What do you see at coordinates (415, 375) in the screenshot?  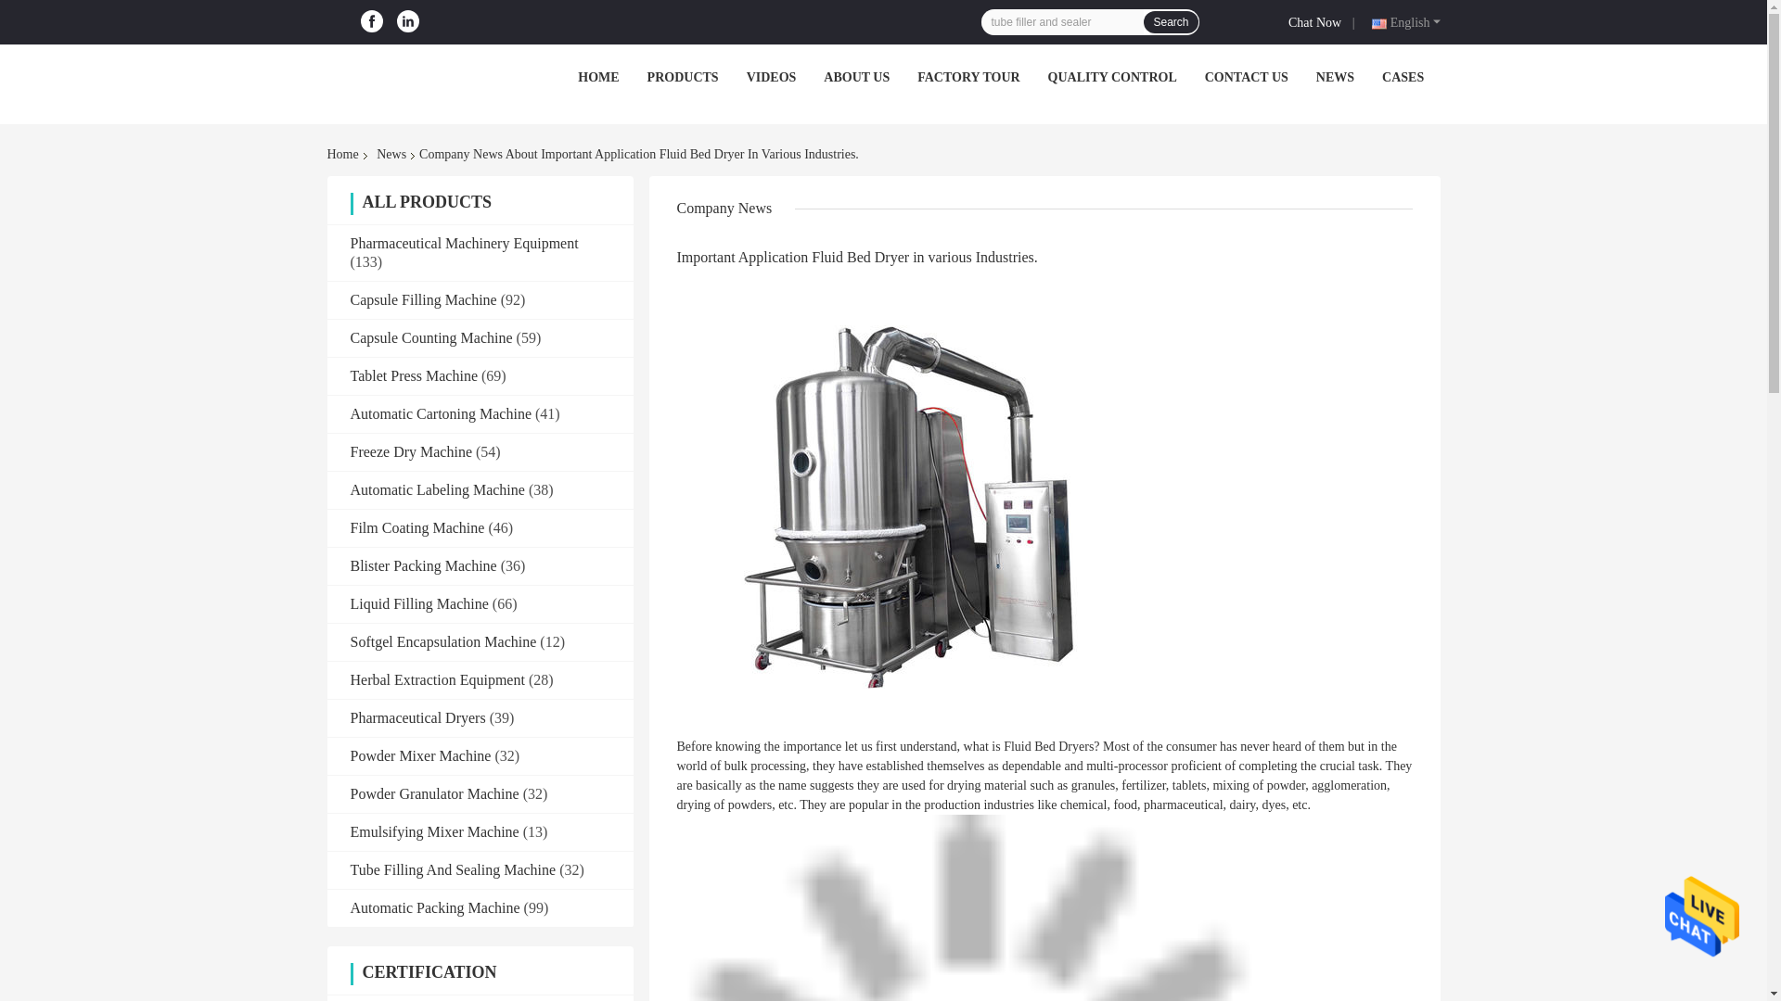 I see `Tablet Press Machine` at bounding box center [415, 375].